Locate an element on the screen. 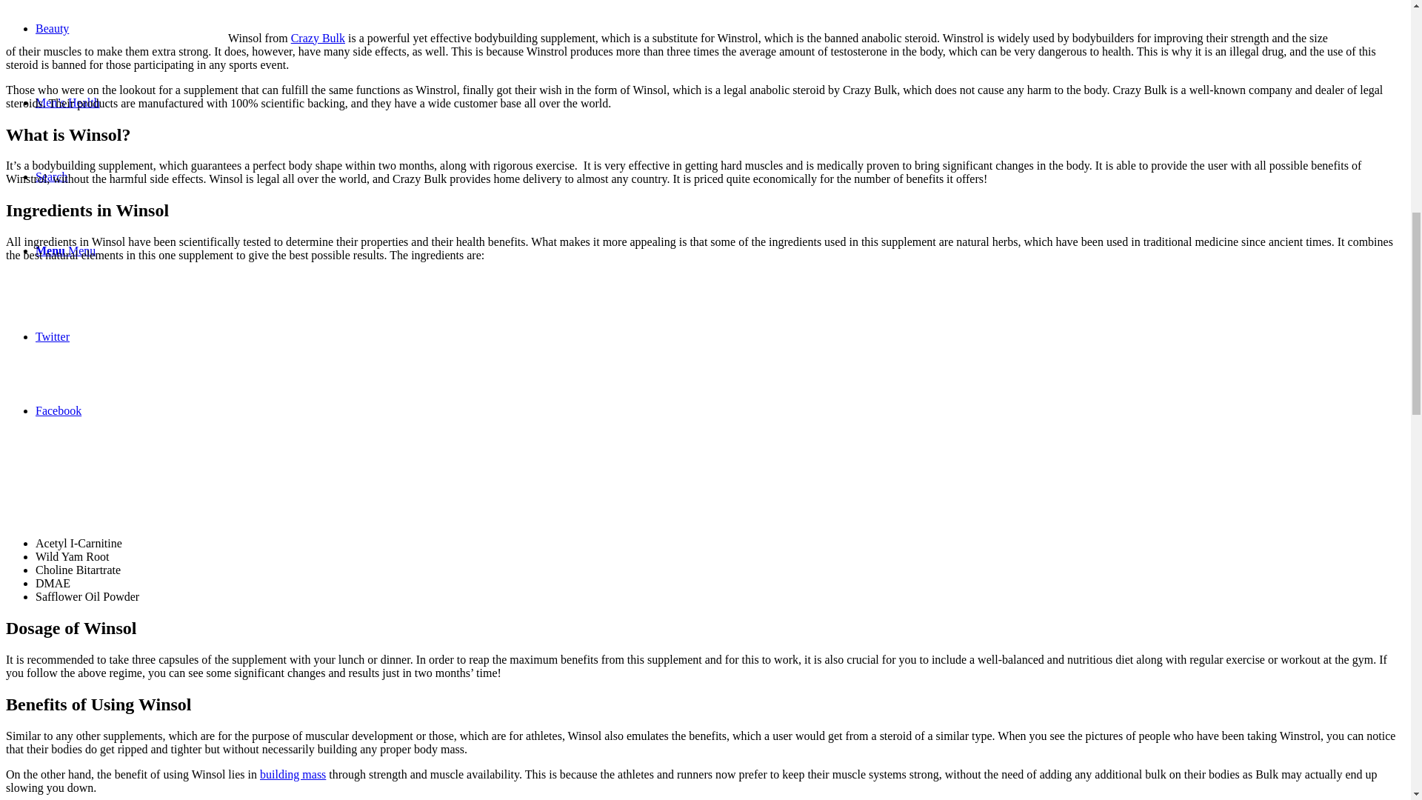  Beauty is located at coordinates (52, 28).